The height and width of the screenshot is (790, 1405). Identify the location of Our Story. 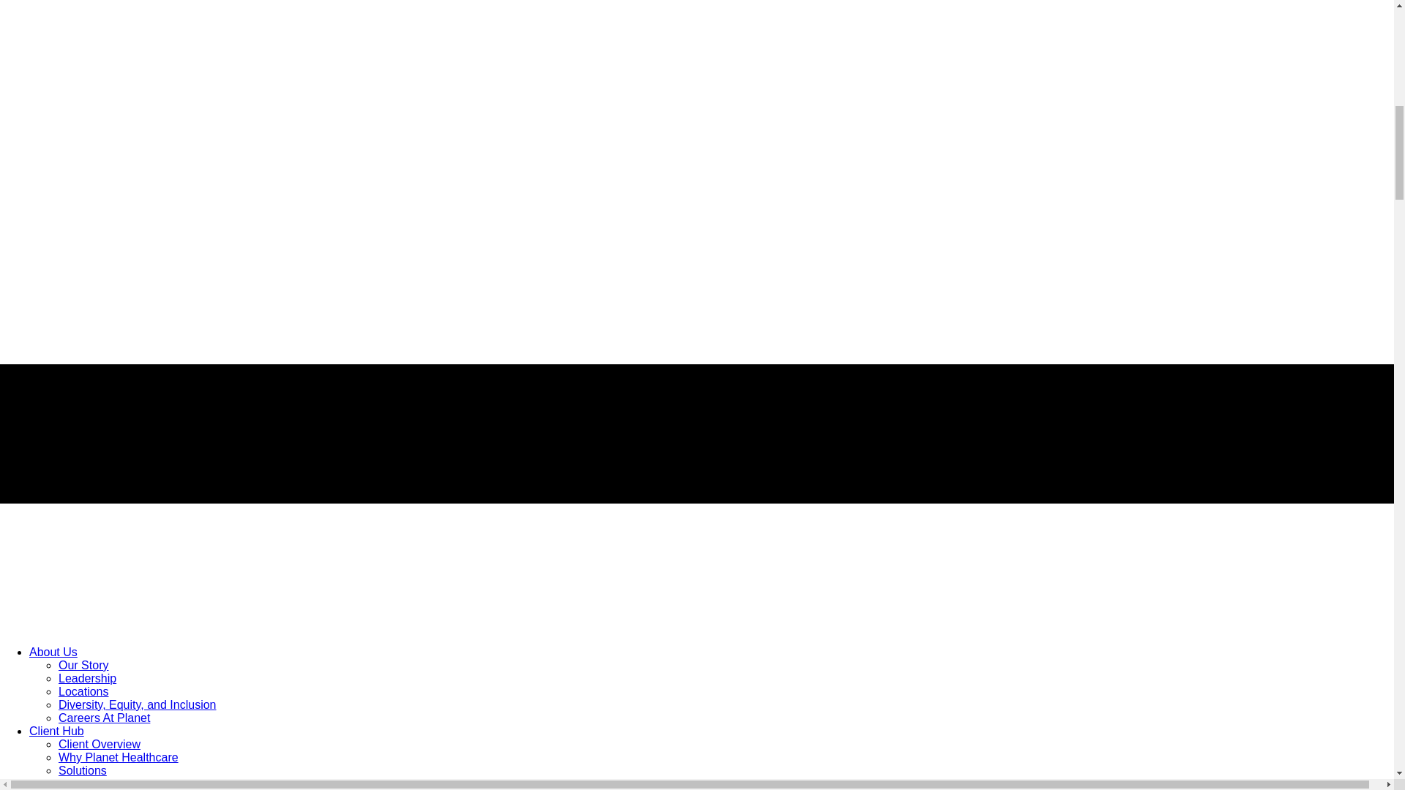
(83, 665).